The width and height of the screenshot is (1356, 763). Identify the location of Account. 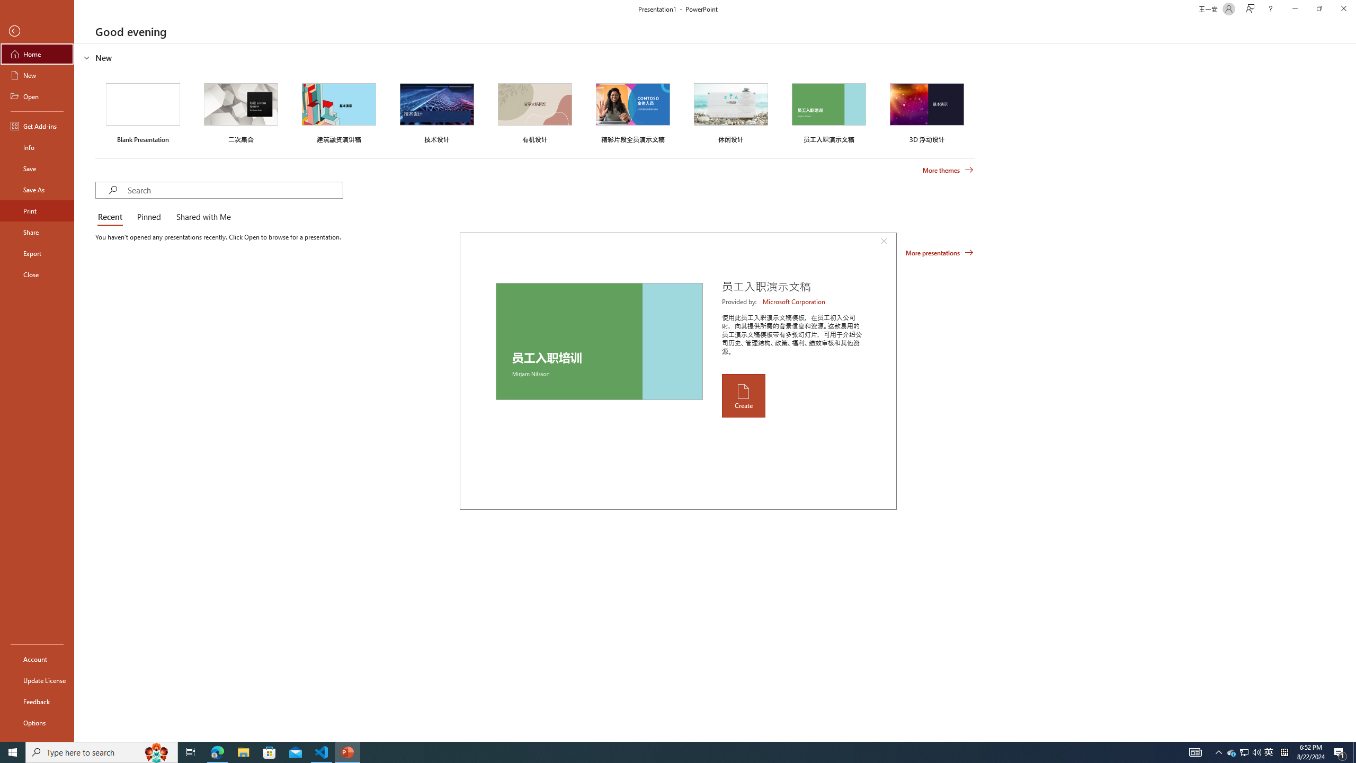
(37, 659).